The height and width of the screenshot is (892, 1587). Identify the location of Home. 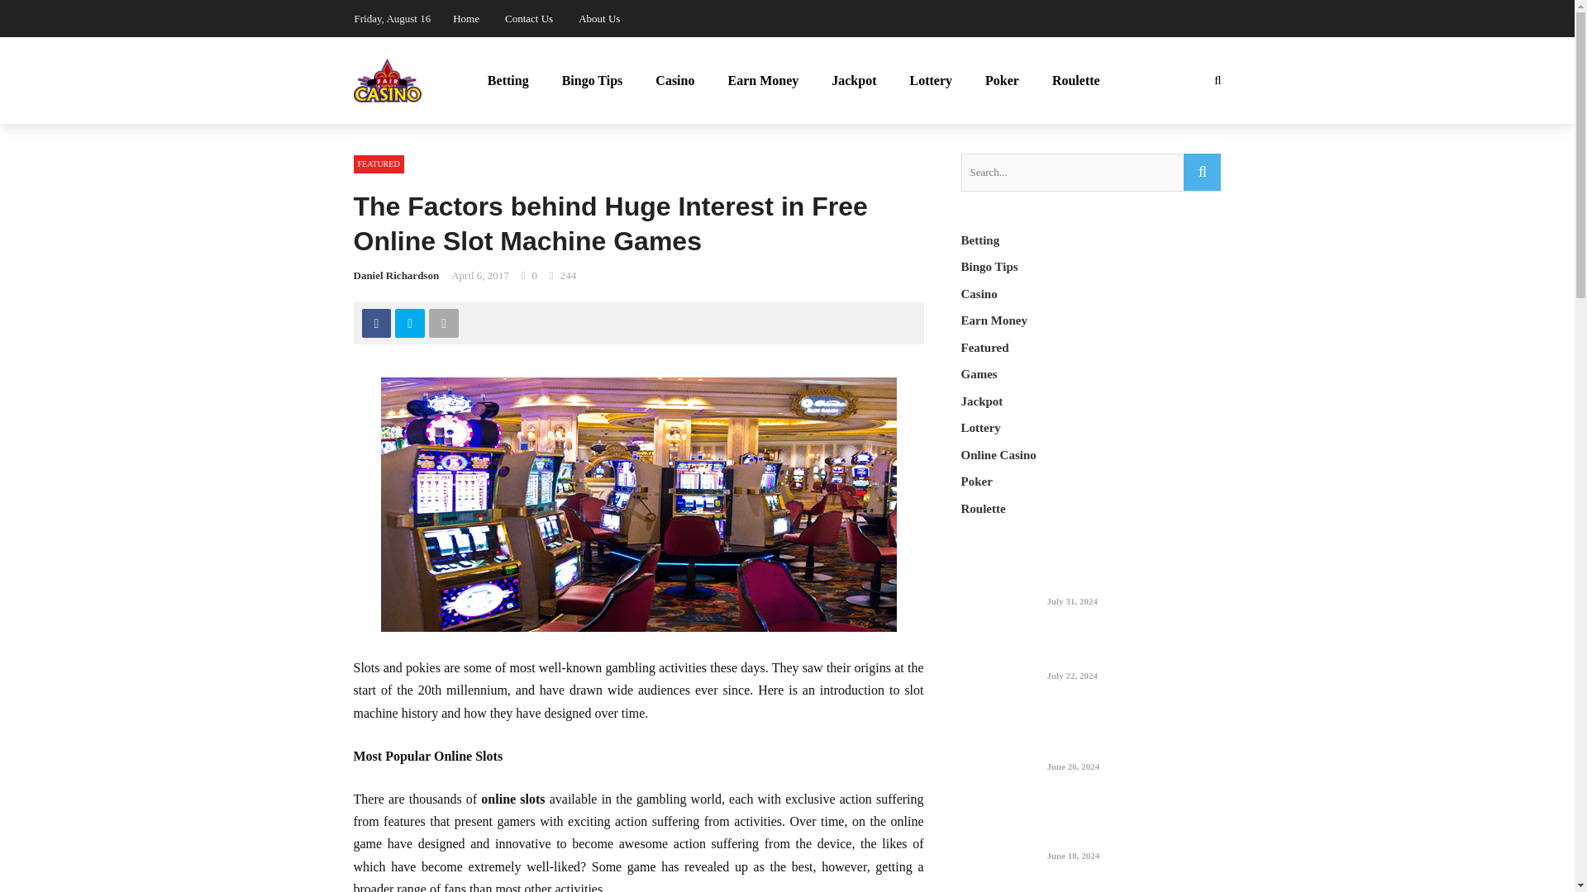
(465, 18).